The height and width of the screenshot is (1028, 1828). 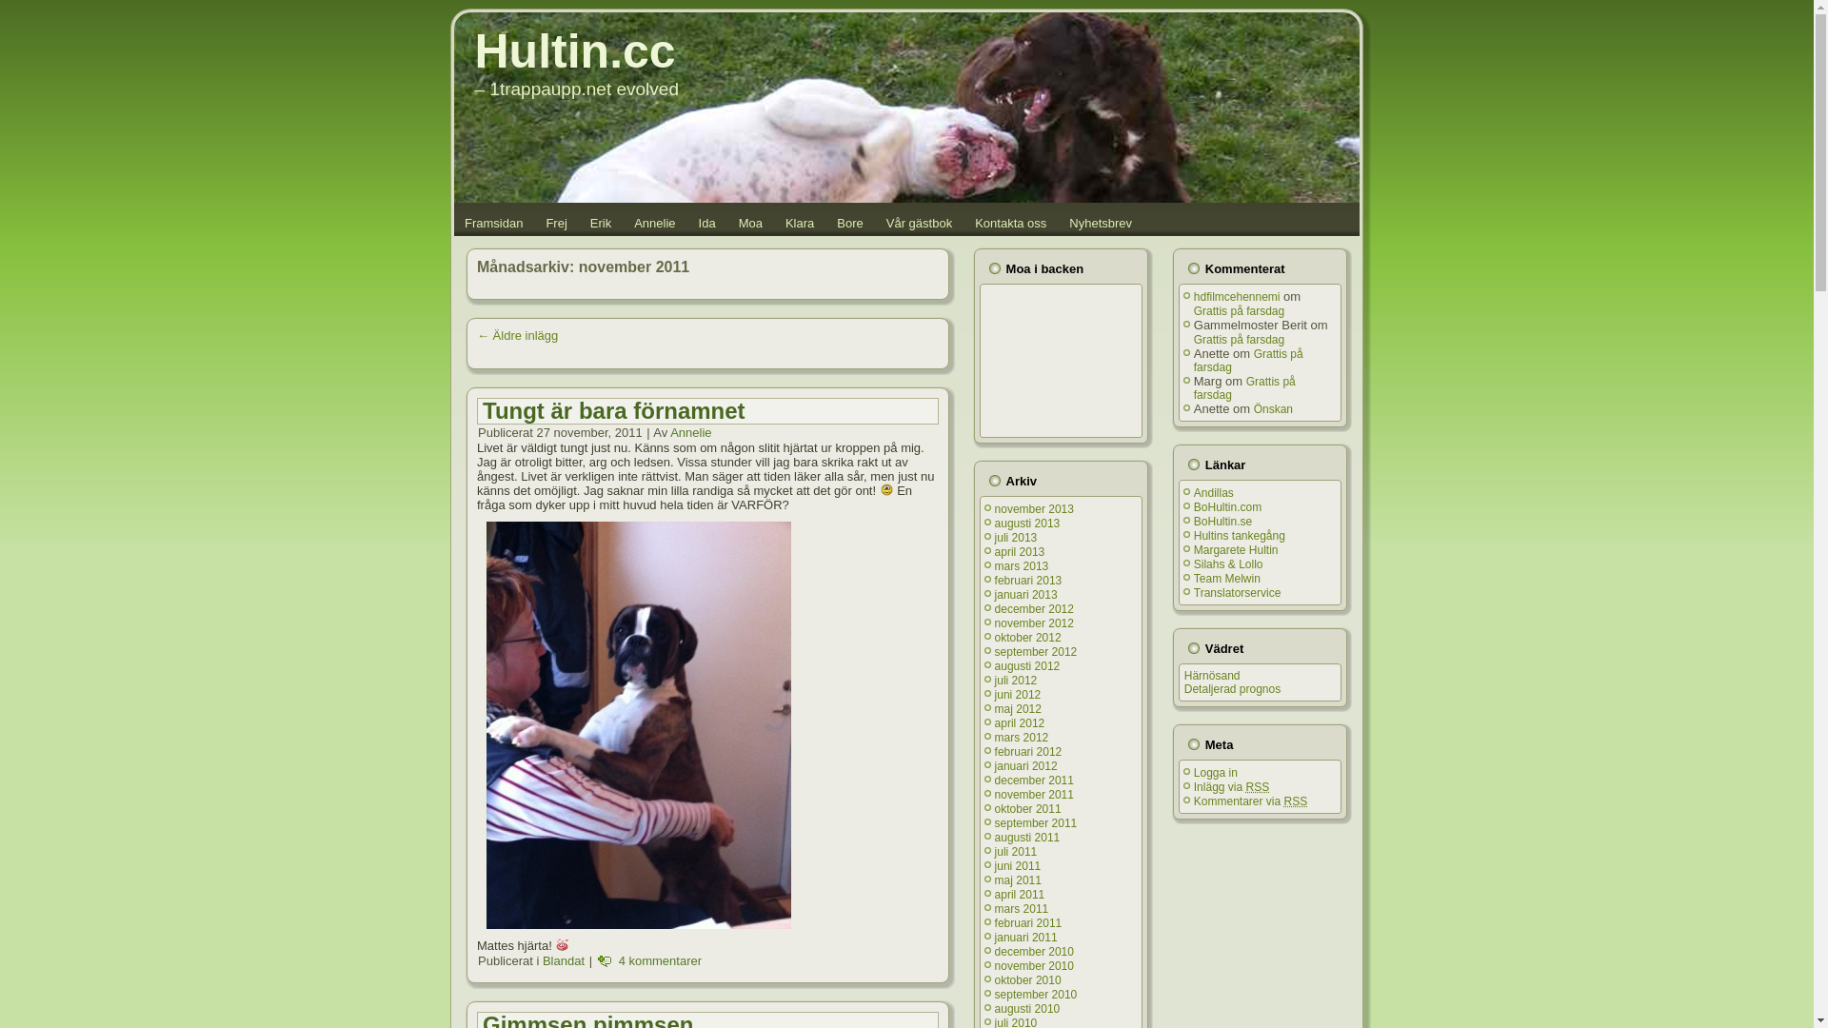 I want to click on Moa, so click(x=750, y=223).